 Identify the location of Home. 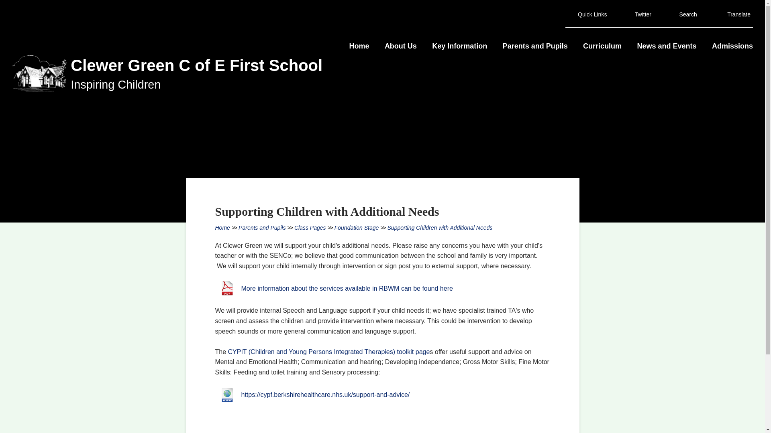
(359, 47).